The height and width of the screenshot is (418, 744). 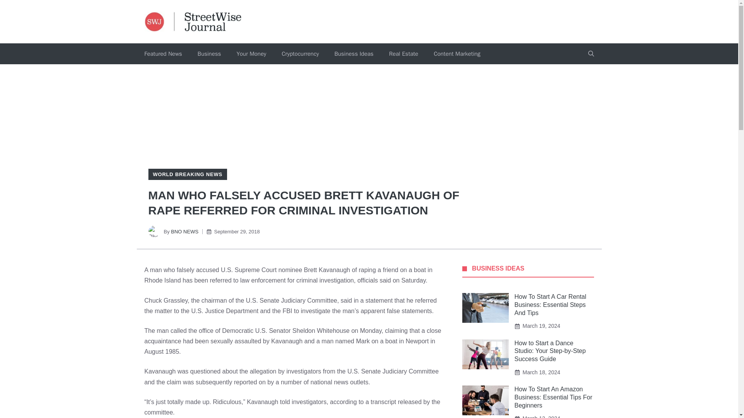 I want to click on Your Money, so click(x=251, y=54).